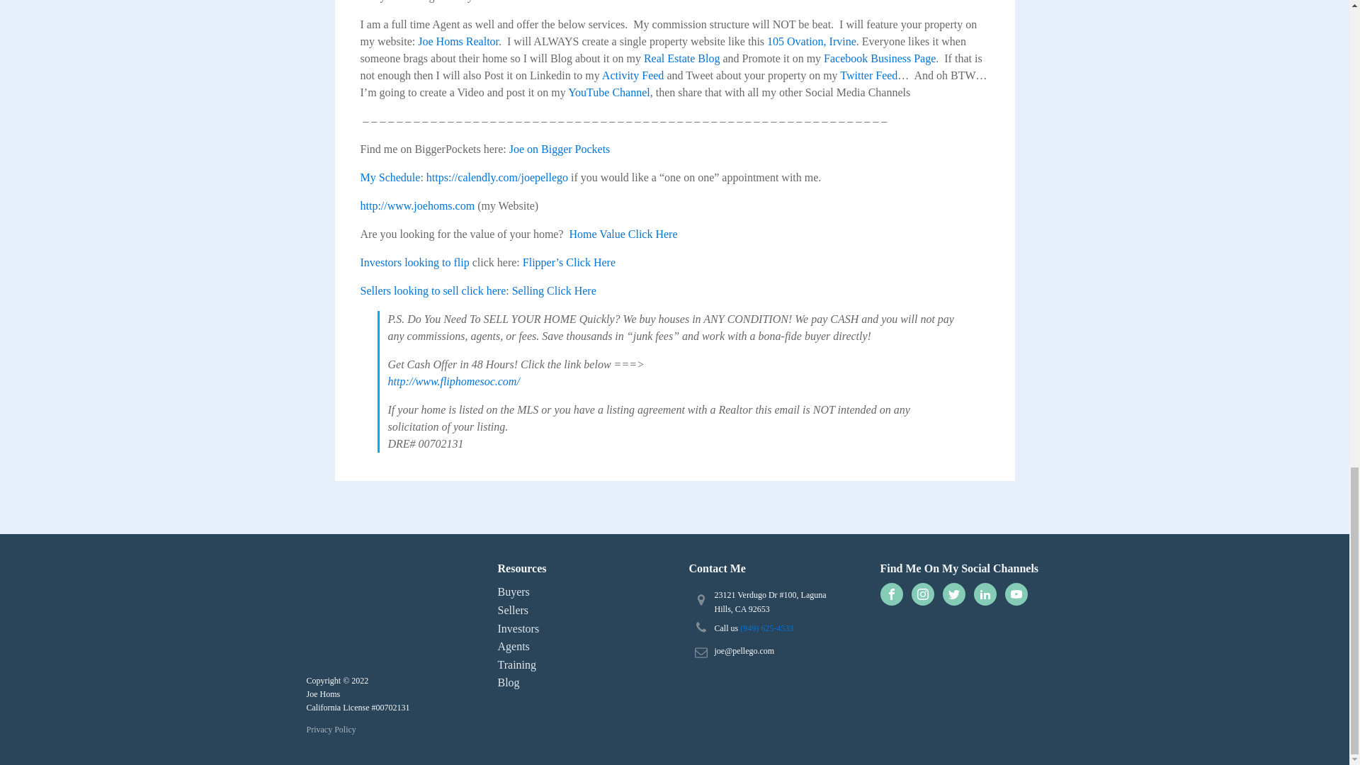  What do you see at coordinates (390, 177) in the screenshot?
I see `My Schedule` at bounding box center [390, 177].